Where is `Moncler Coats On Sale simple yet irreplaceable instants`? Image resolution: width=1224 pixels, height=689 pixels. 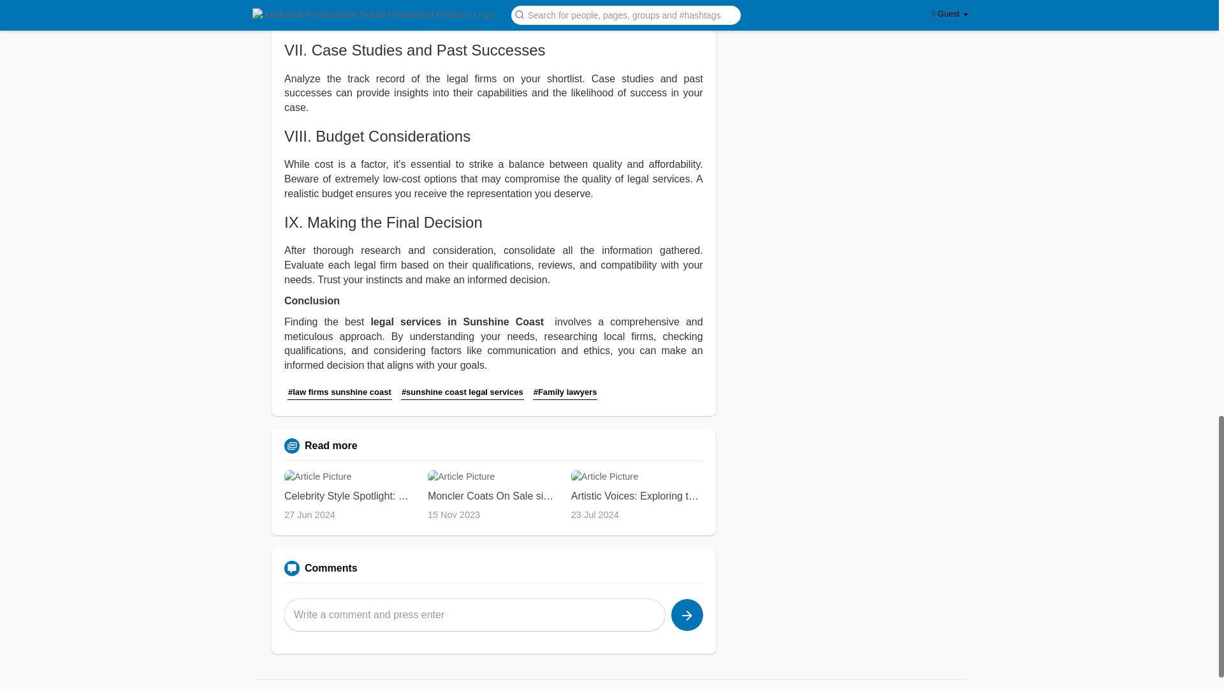 Moncler Coats On Sale simple yet irreplaceable instants is located at coordinates (493, 496).